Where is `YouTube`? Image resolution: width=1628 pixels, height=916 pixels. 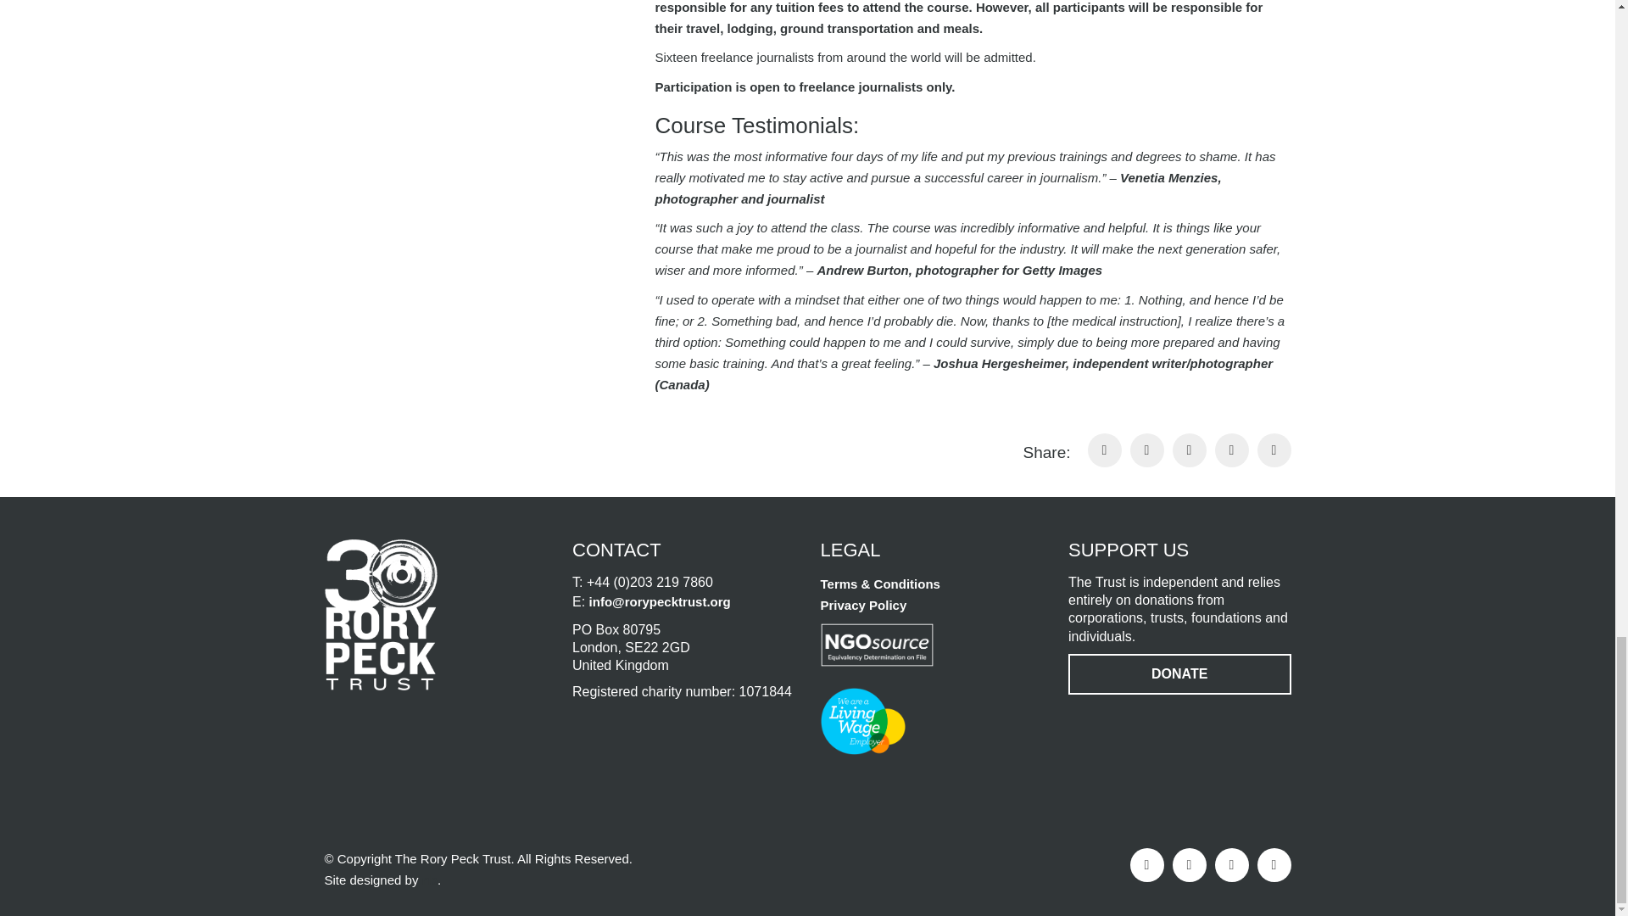
YouTube is located at coordinates (1274, 865).